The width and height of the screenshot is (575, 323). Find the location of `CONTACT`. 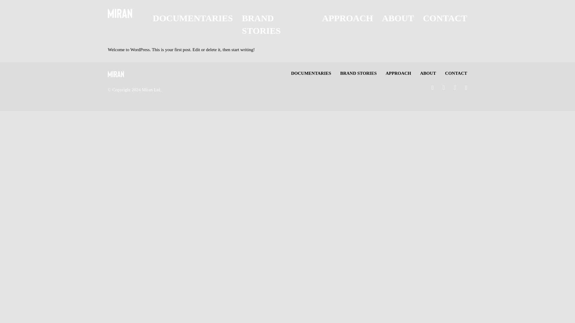

CONTACT is located at coordinates (456, 73).